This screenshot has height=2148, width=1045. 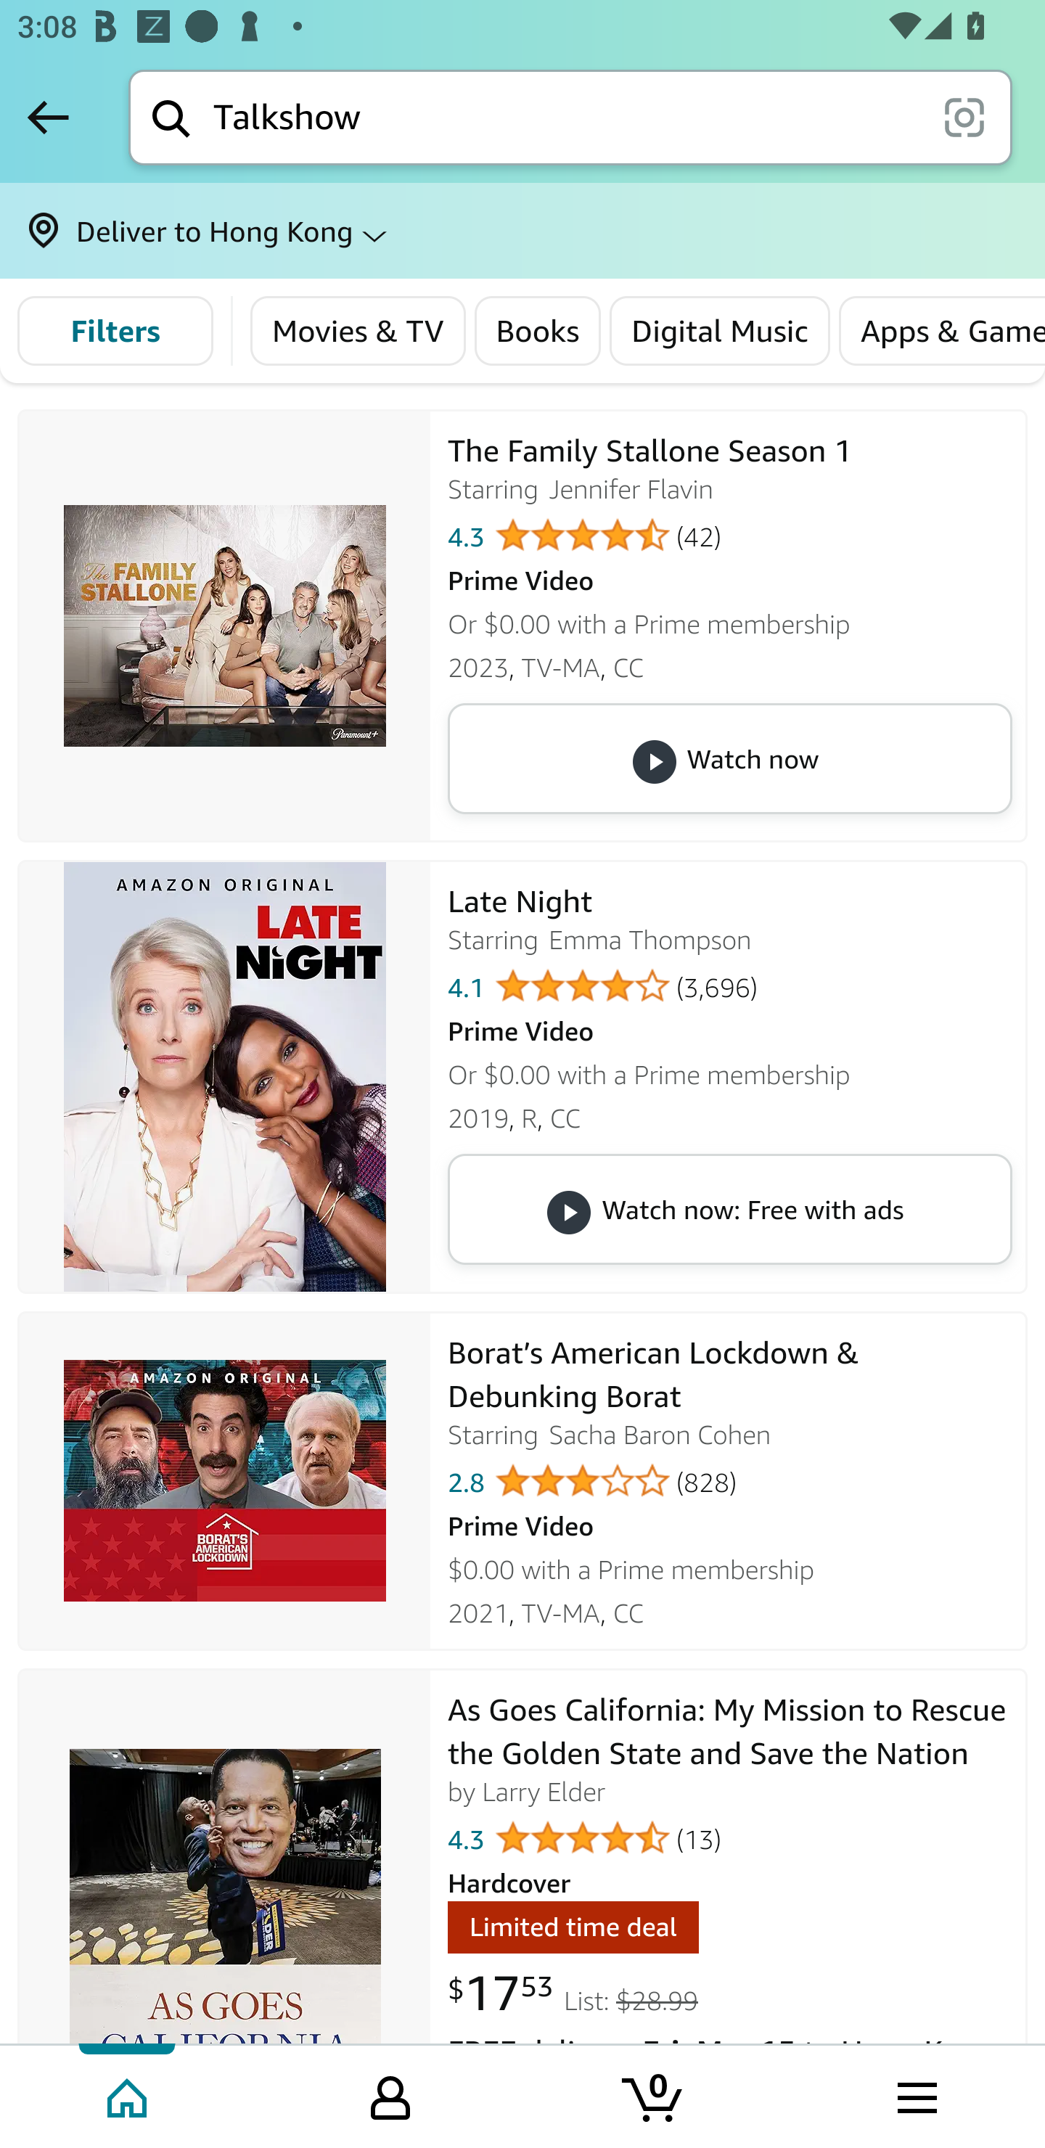 I want to click on Cart 0 item Tab 3 of 4 0, so click(x=654, y=2095).